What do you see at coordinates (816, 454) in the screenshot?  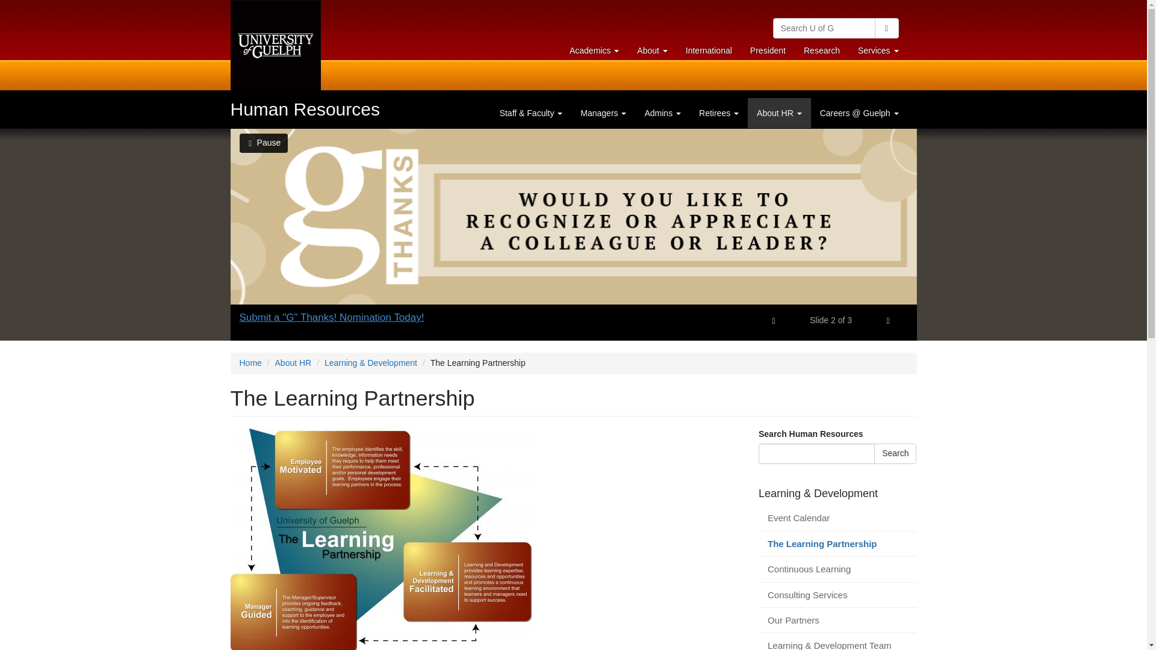 I see `Home` at bounding box center [816, 454].